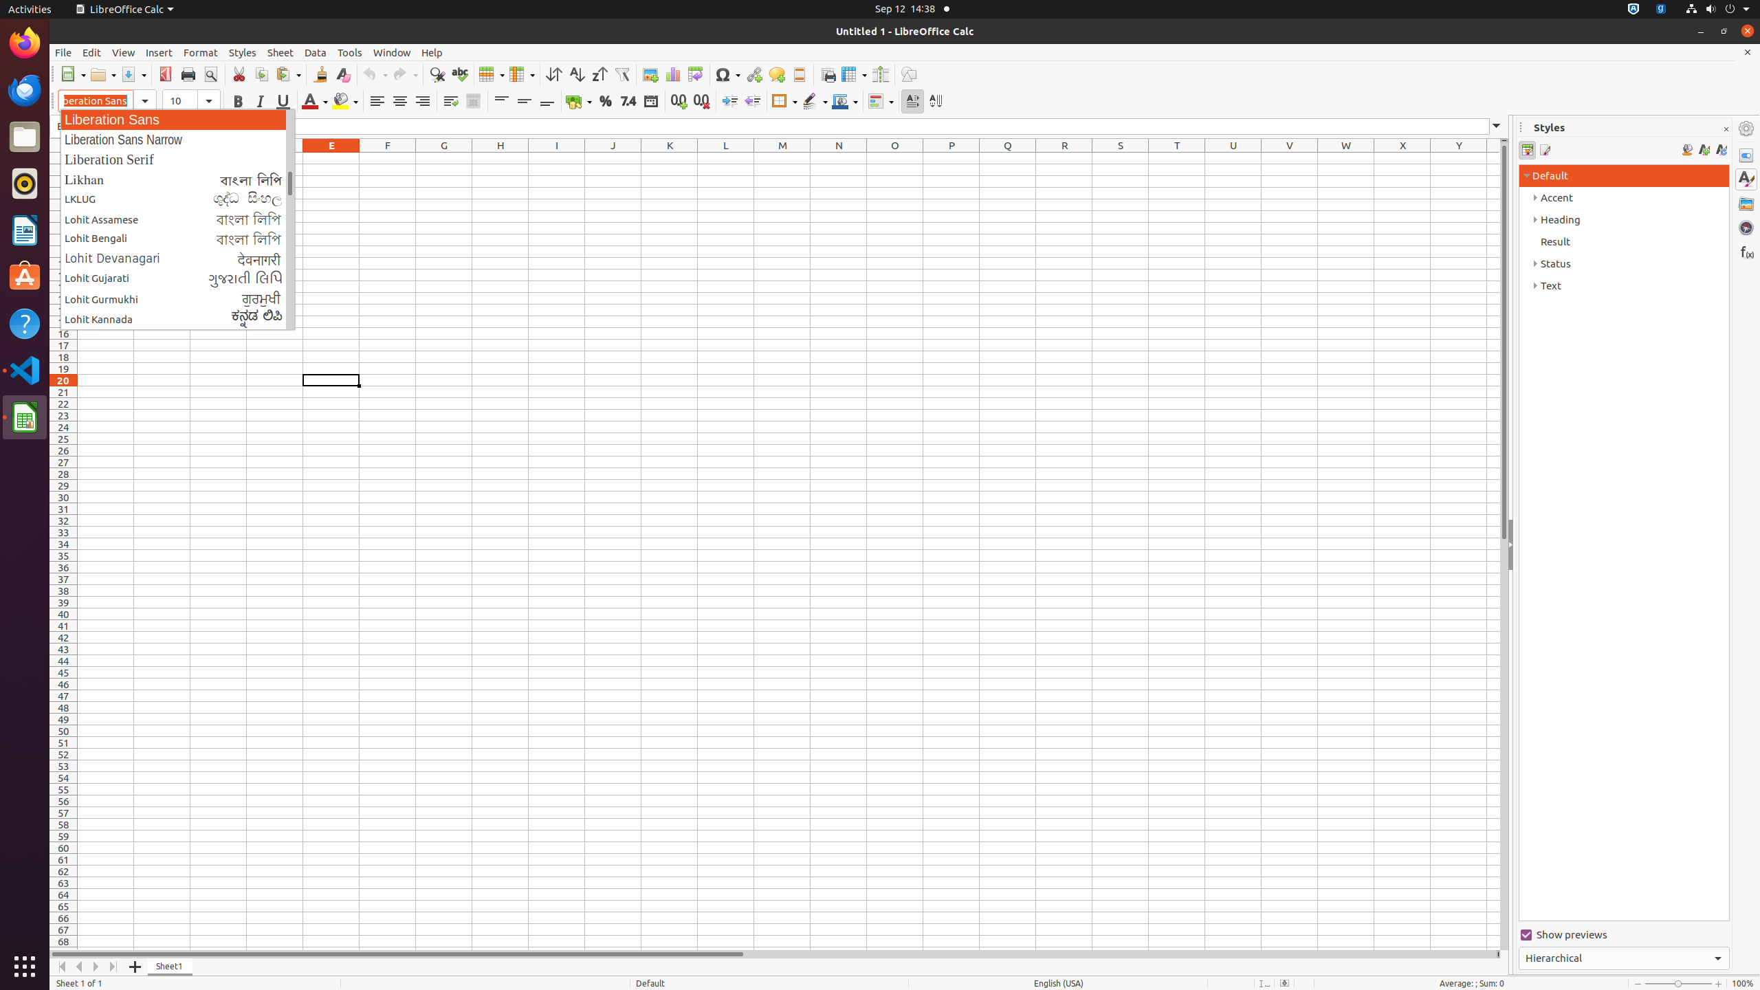 This screenshot has height=990, width=1760. What do you see at coordinates (177, 298) in the screenshot?
I see `Lohit Gurmukhi` at bounding box center [177, 298].